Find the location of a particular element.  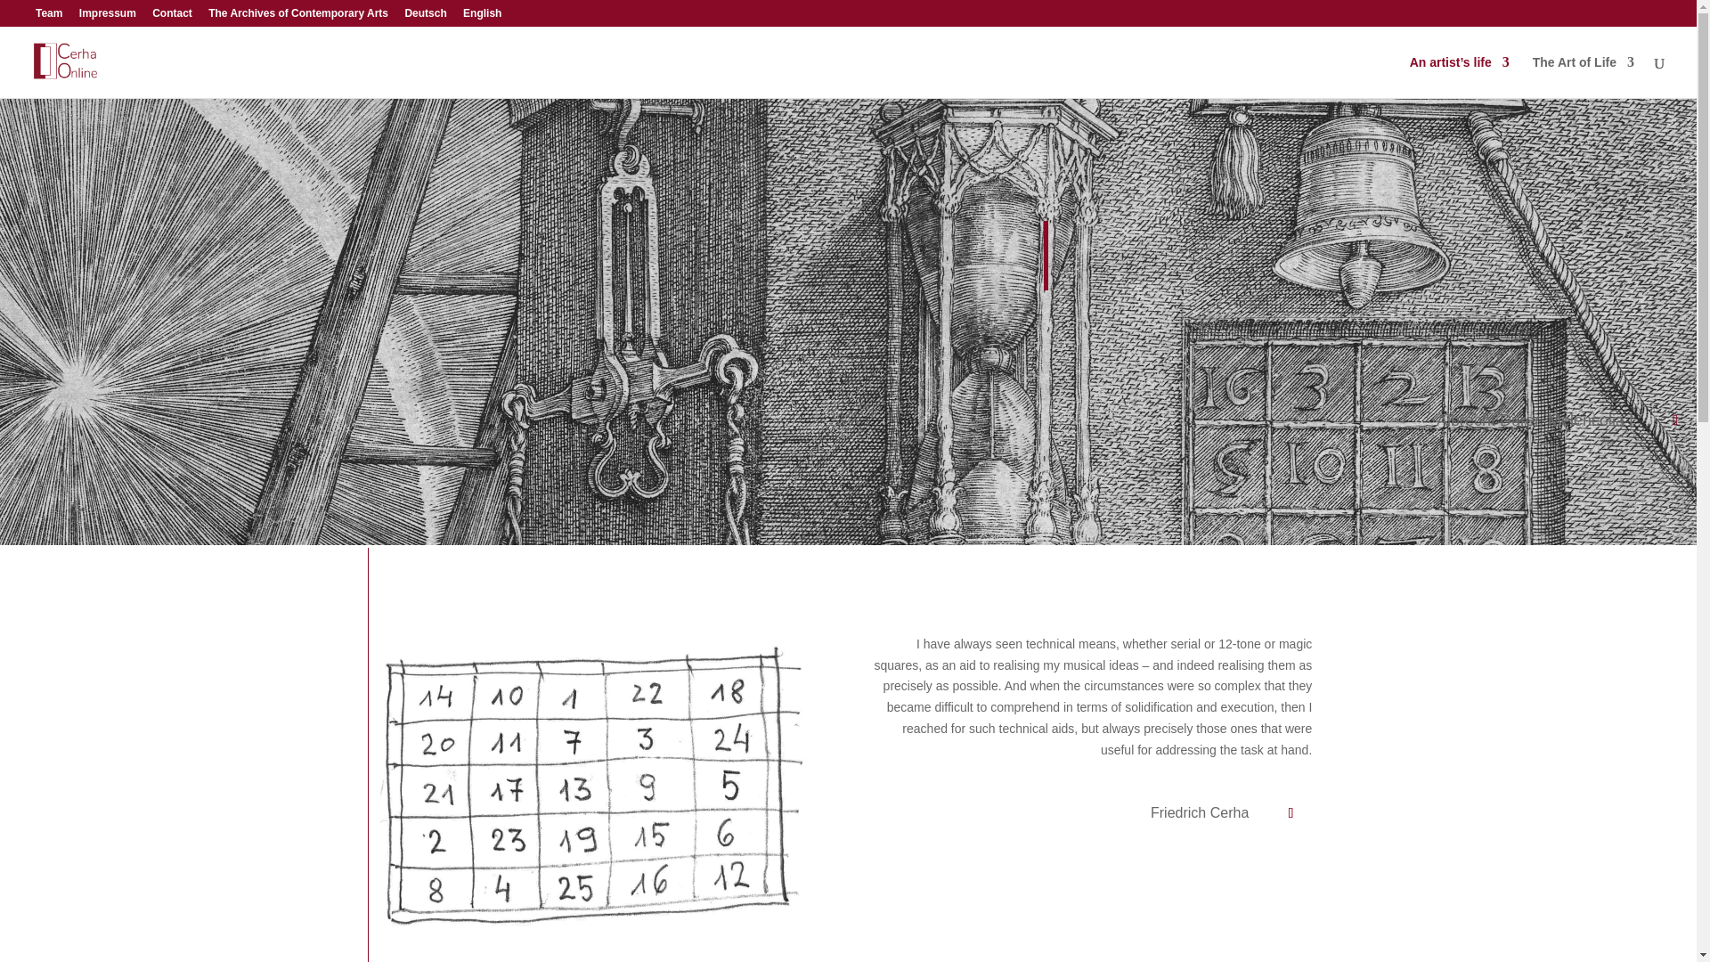

Deutsch is located at coordinates (425, 17).